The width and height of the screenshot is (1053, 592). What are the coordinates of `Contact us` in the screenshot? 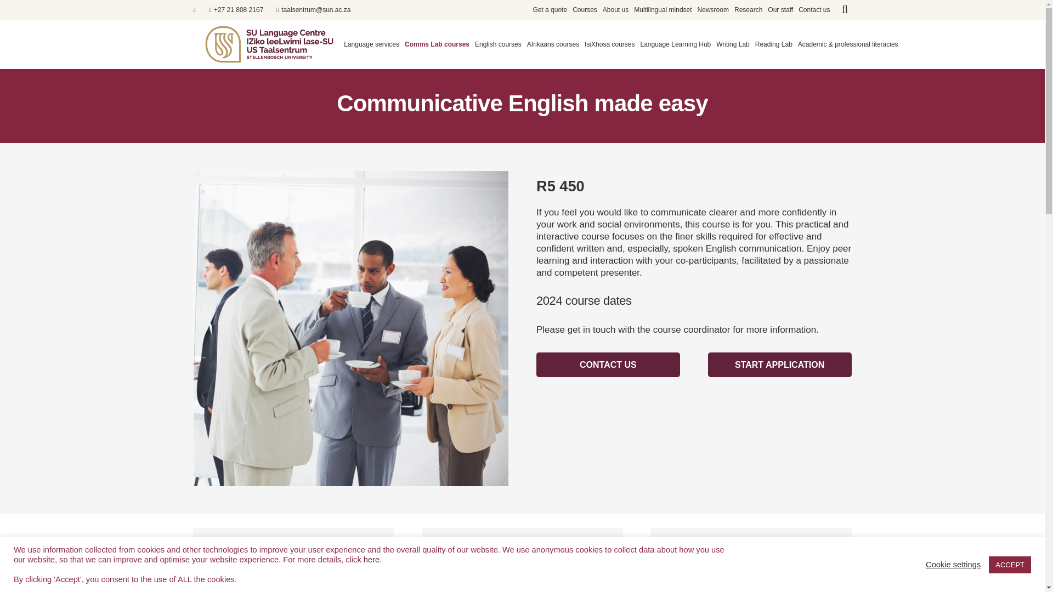 It's located at (608, 364).